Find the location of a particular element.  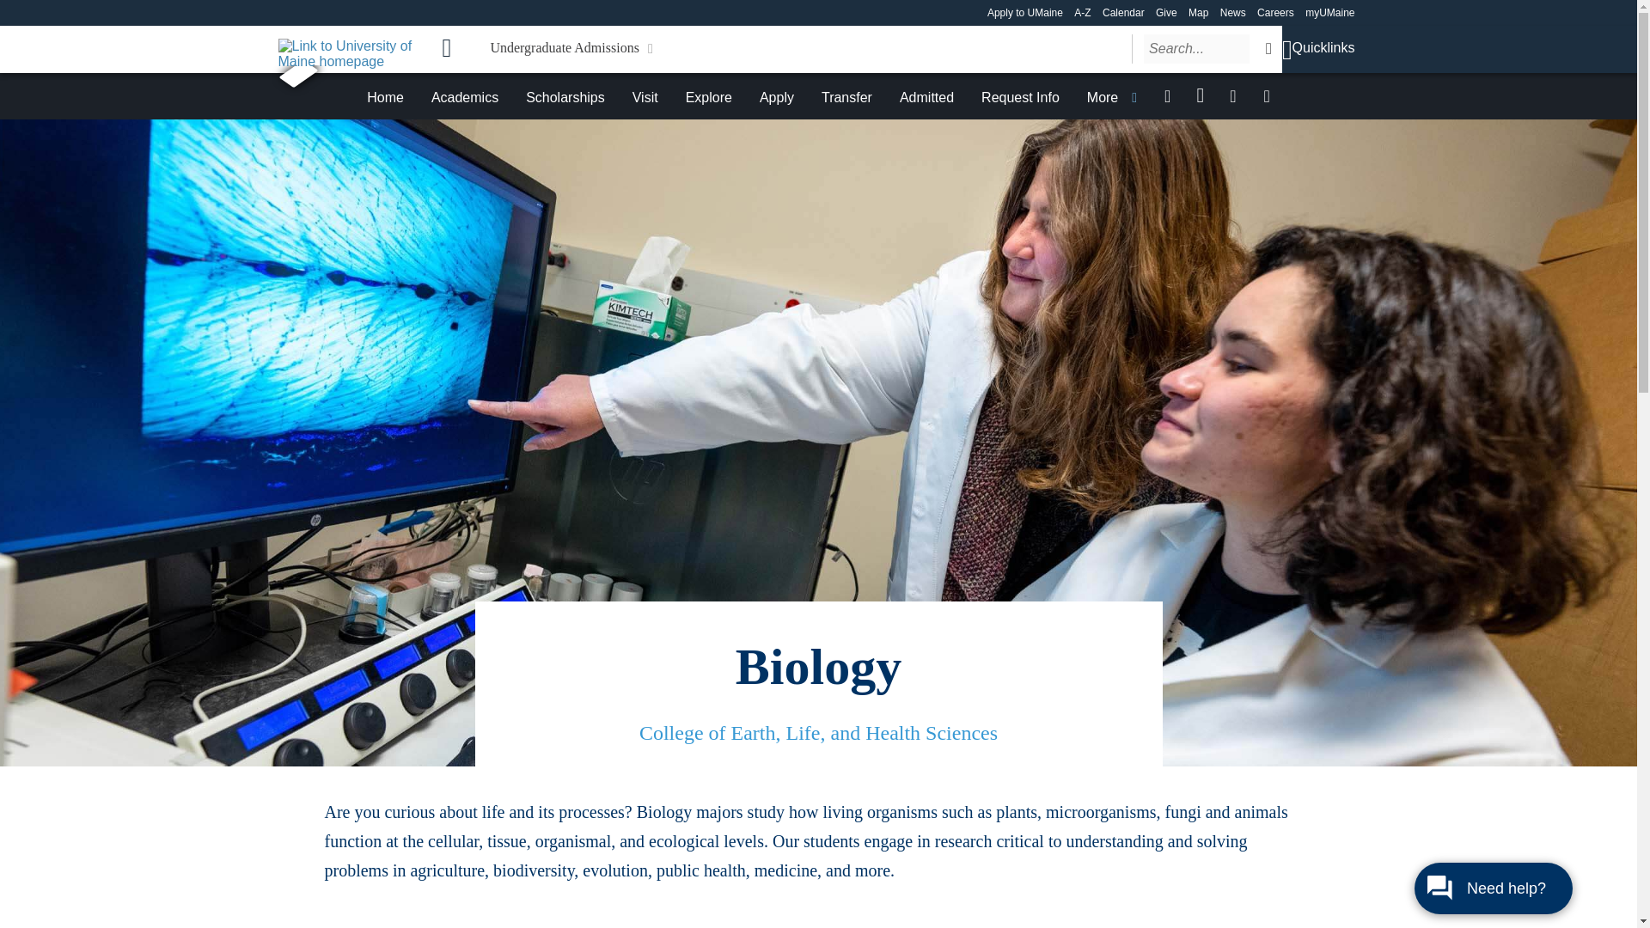

Undergraduate Admissions is located at coordinates (571, 48).